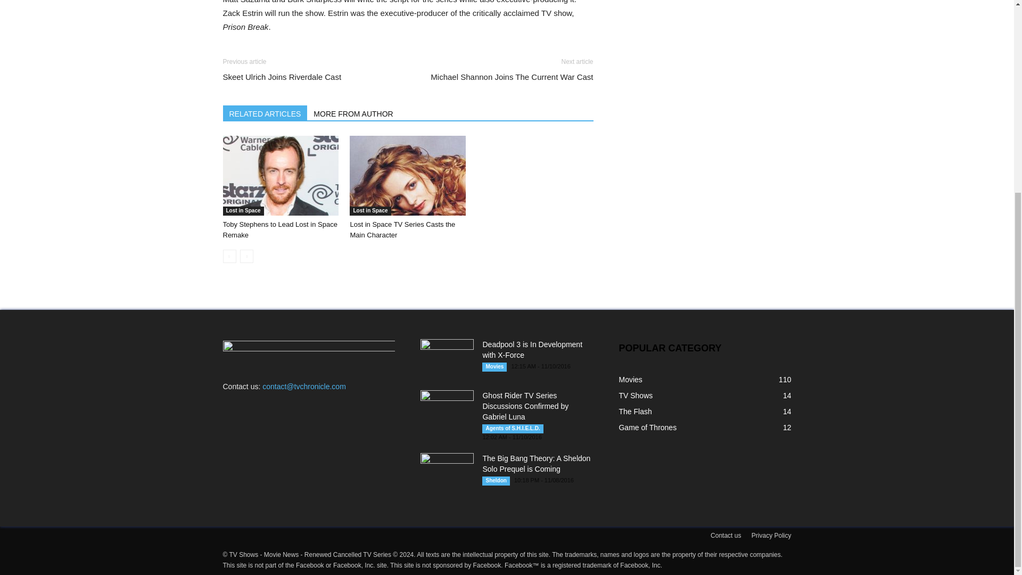  I want to click on Toby Stephens to Lead Lost in Space Remake, so click(280, 176).